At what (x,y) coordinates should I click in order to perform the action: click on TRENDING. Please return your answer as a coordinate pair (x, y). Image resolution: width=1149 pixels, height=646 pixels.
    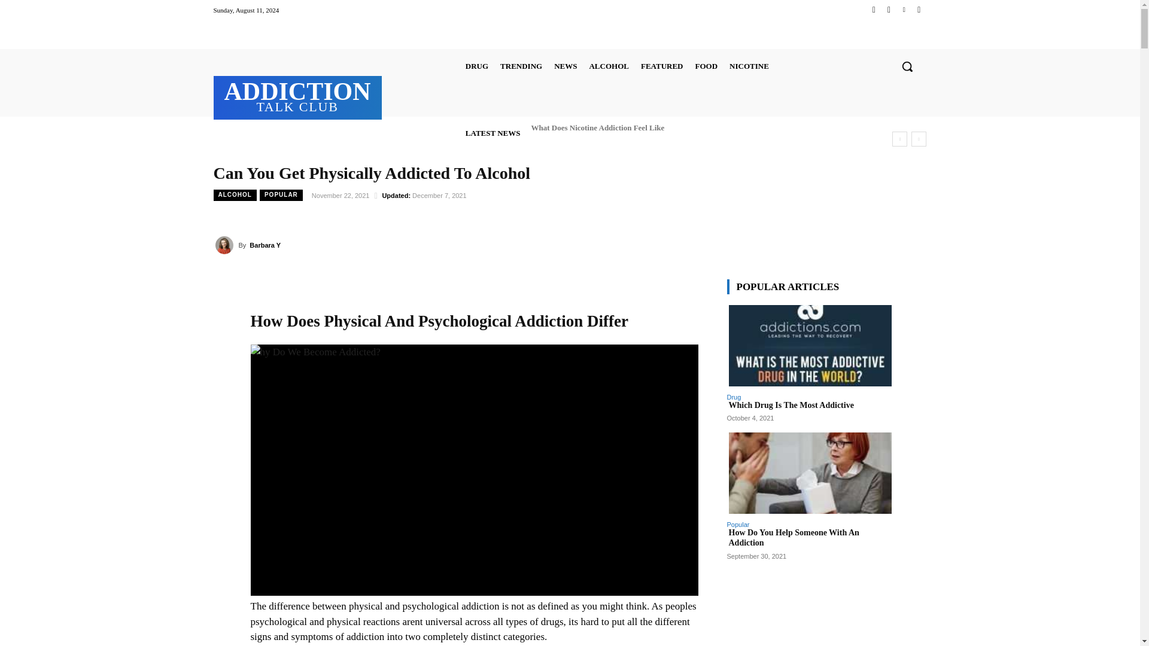
    Looking at the image, I should click on (874, 10).